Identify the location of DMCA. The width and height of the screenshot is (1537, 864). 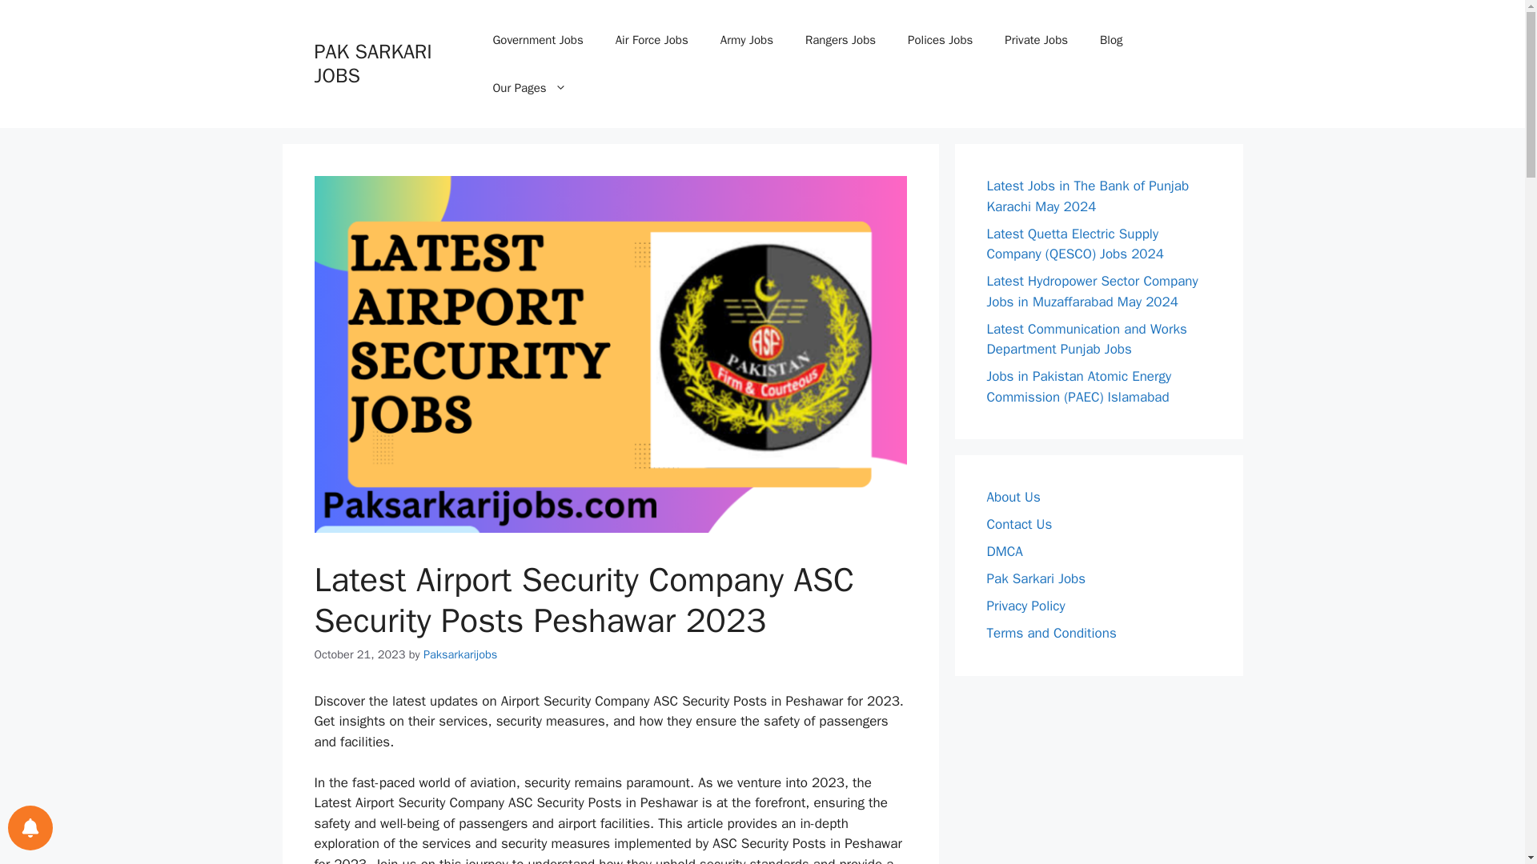
(1004, 551).